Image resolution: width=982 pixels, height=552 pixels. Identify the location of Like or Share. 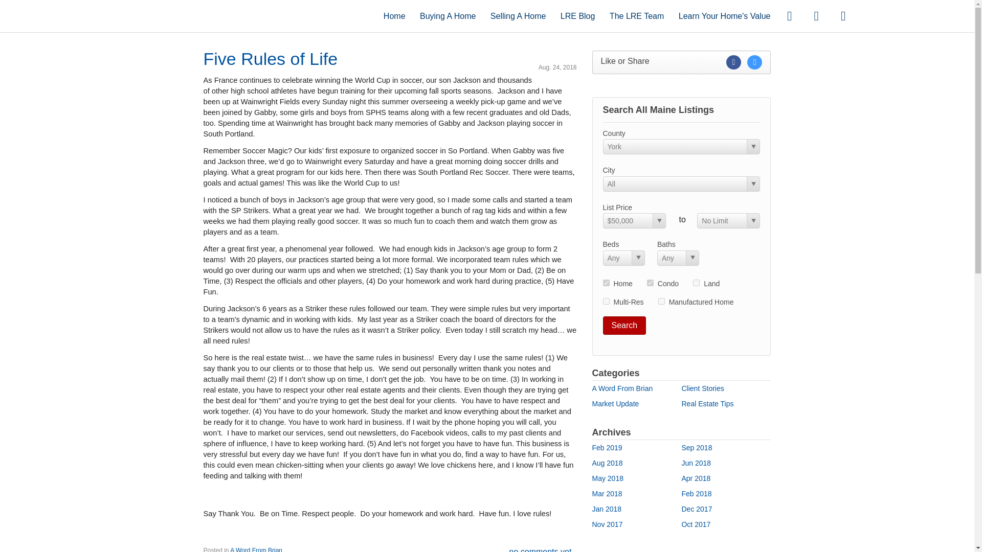
(681, 62).